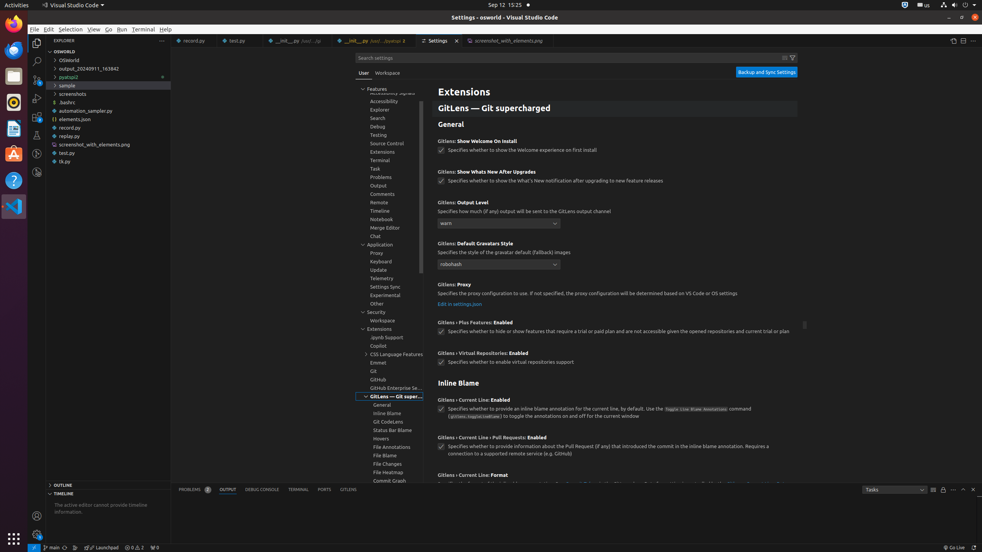 The width and height of the screenshot is (982, 552). I want to click on Source Control, group, so click(389, 143).